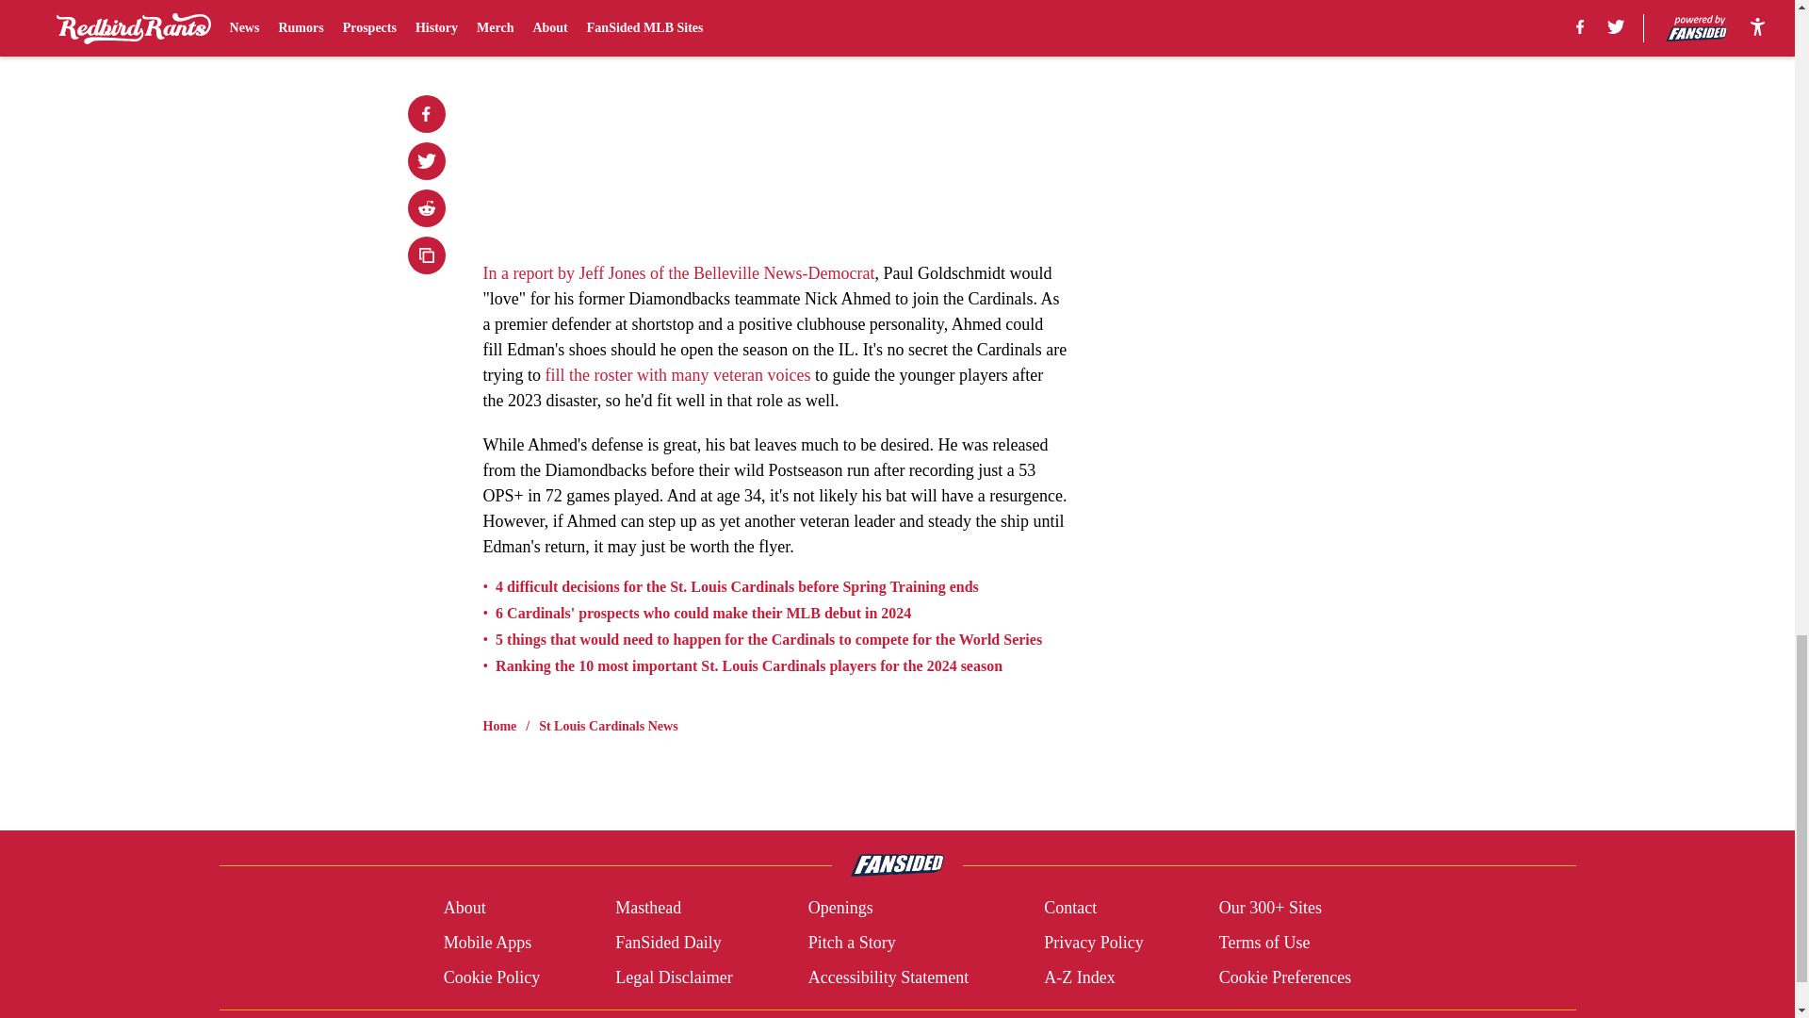  Describe the element at coordinates (464, 909) in the screenshot. I see `About` at that location.